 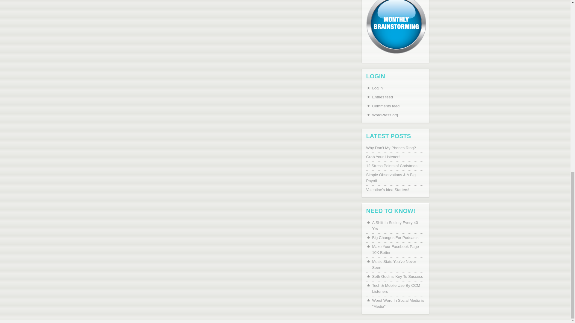 I want to click on Entries feed, so click(x=398, y=97).